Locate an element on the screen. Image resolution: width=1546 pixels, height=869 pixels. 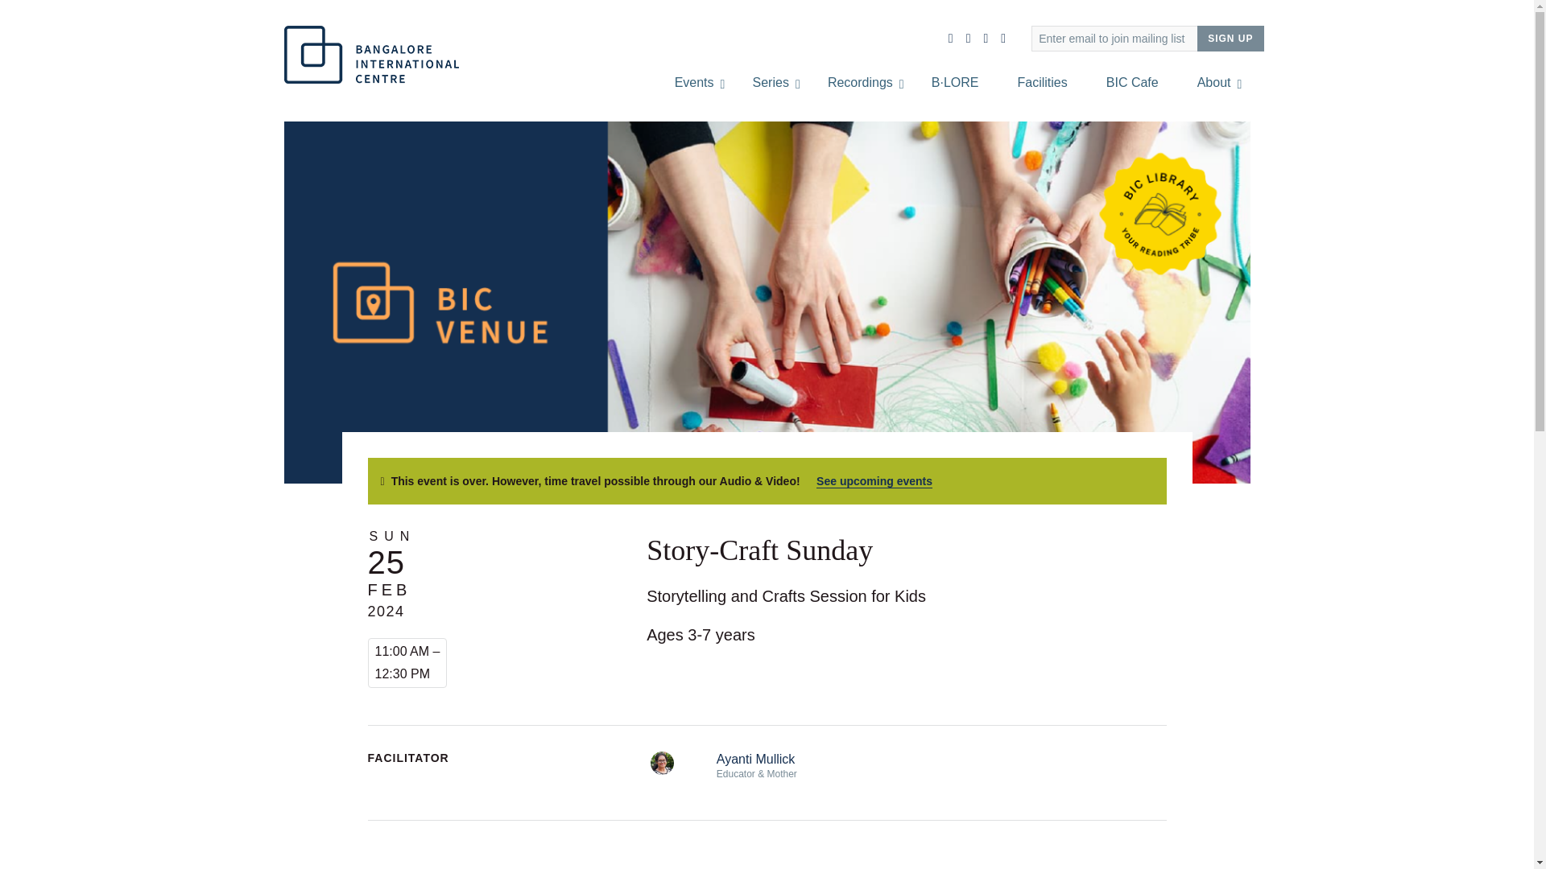
See upcoming events is located at coordinates (874, 481).